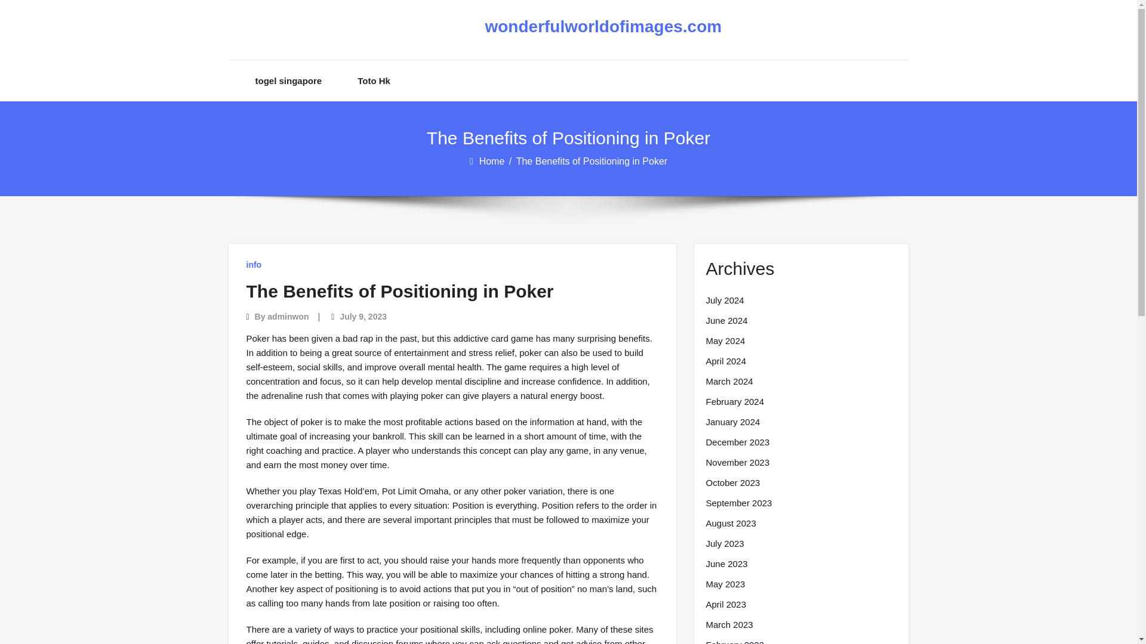 The image size is (1146, 644). I want to click on adminwon, so click(288, 316).